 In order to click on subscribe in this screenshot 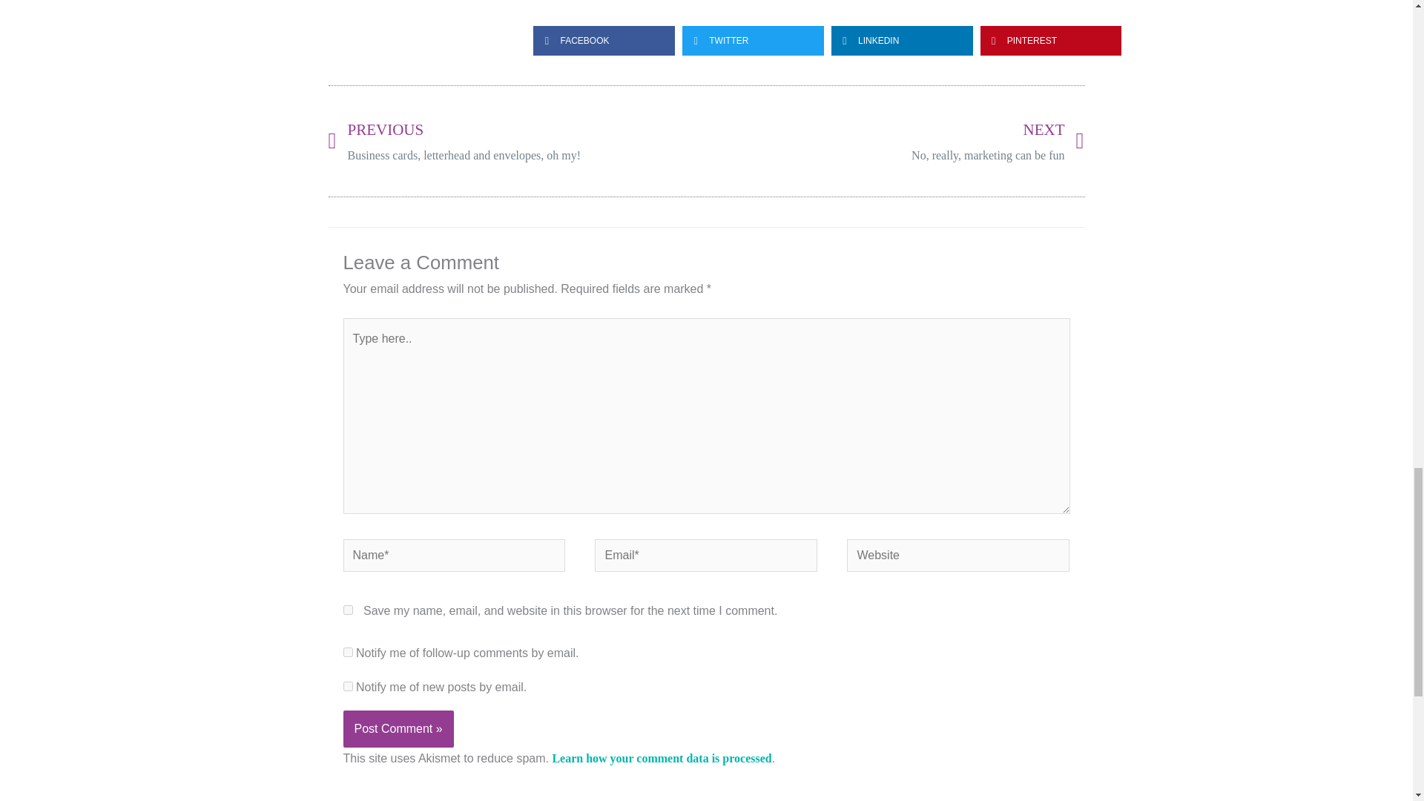, I will do `click(347, 687)`.